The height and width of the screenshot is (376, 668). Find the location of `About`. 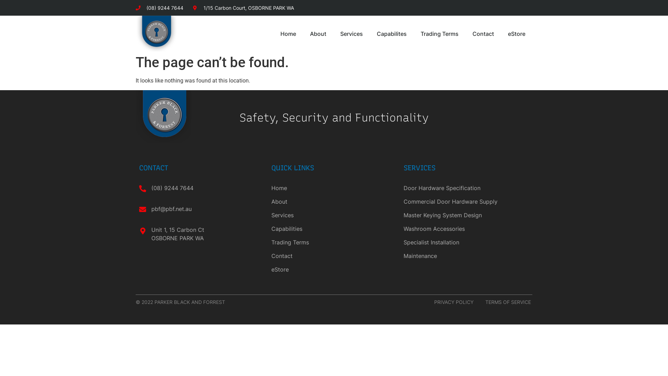

About is located at coordinates (318, 34).